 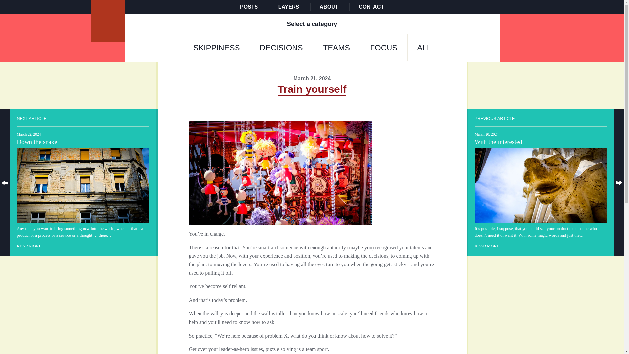 I want to click on With the interested, so click(x=541, y=182).